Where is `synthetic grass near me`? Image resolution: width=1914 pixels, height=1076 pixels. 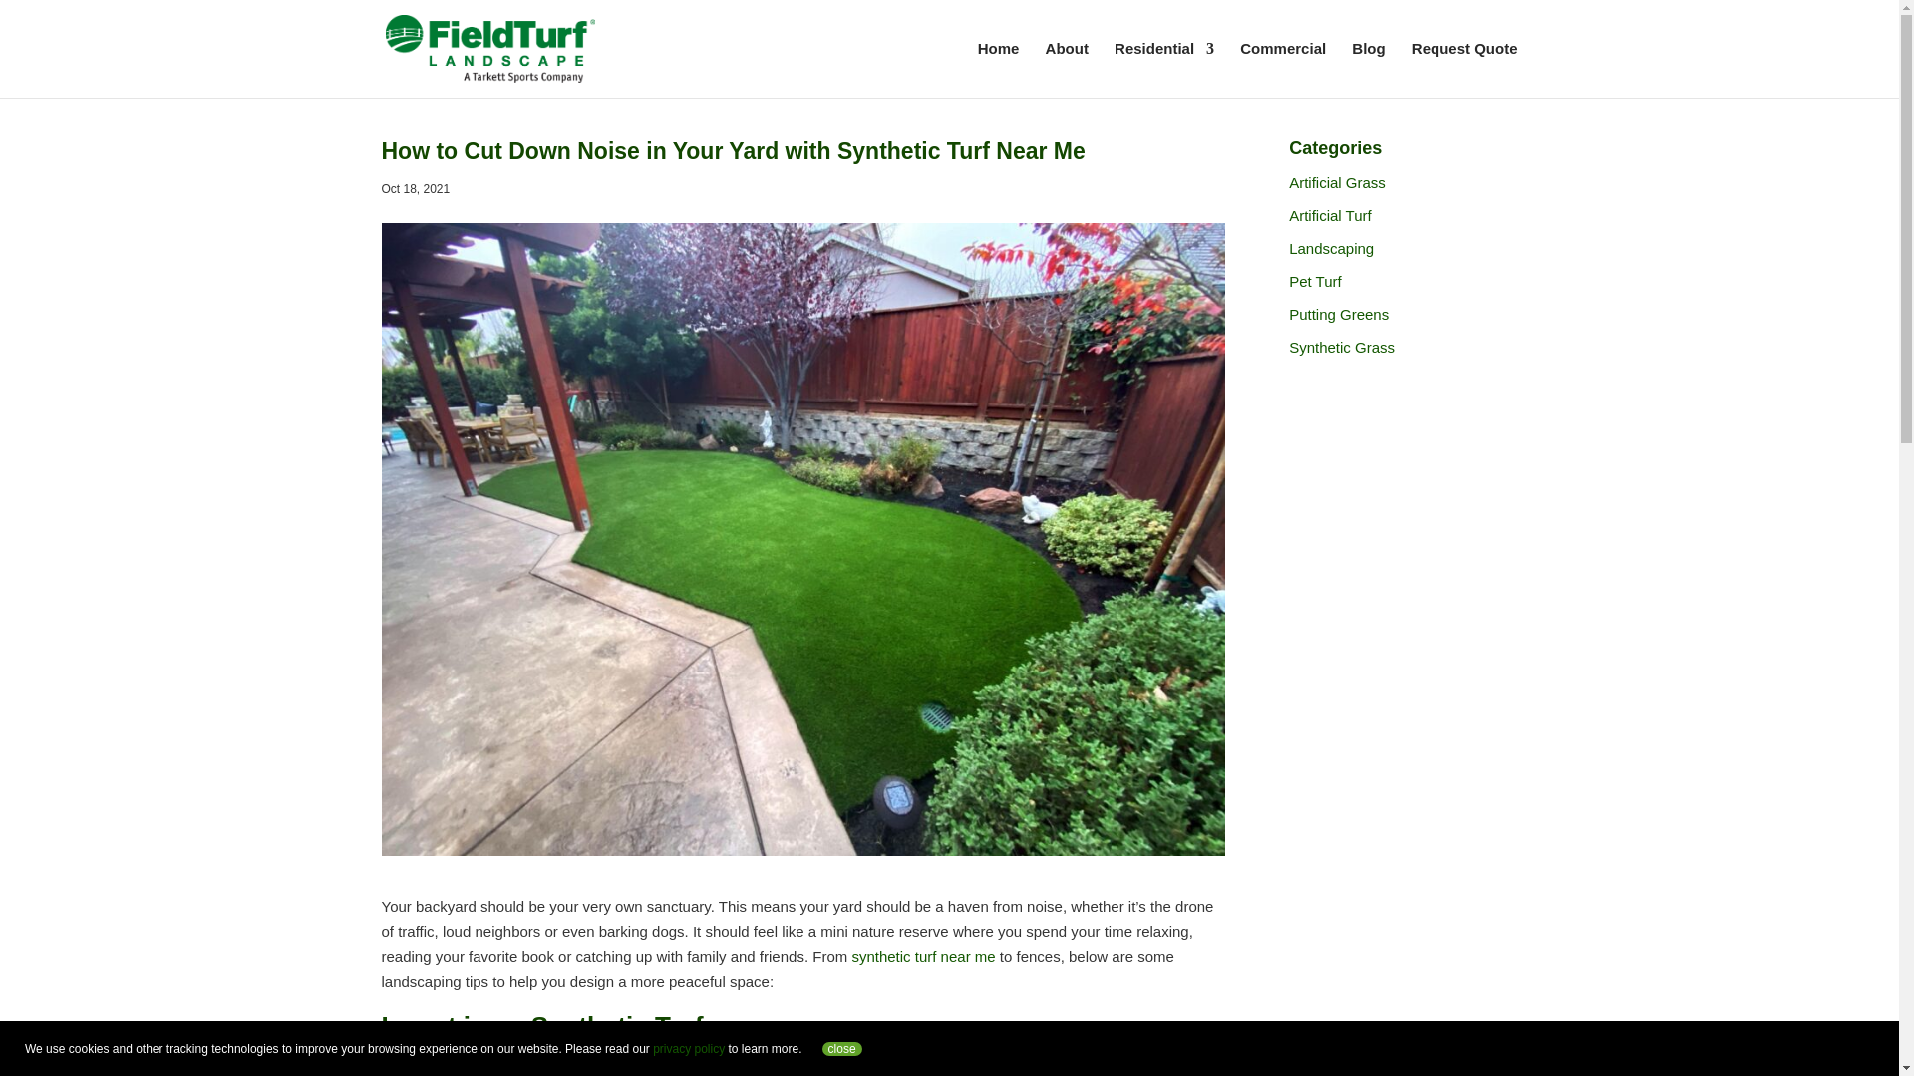 synthetic grass near me is located at coordinates (560, 1066).